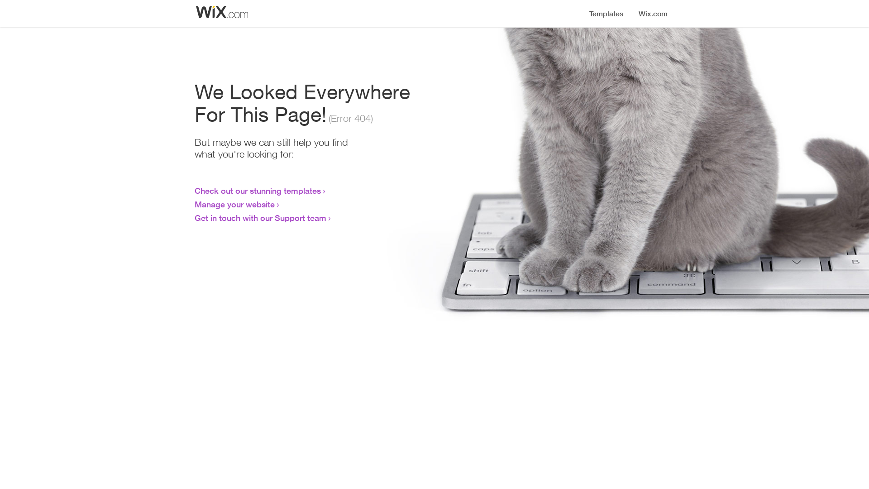 The image size is (869, 489). I want to click on Check out our stunning templates, so click(258, 191).